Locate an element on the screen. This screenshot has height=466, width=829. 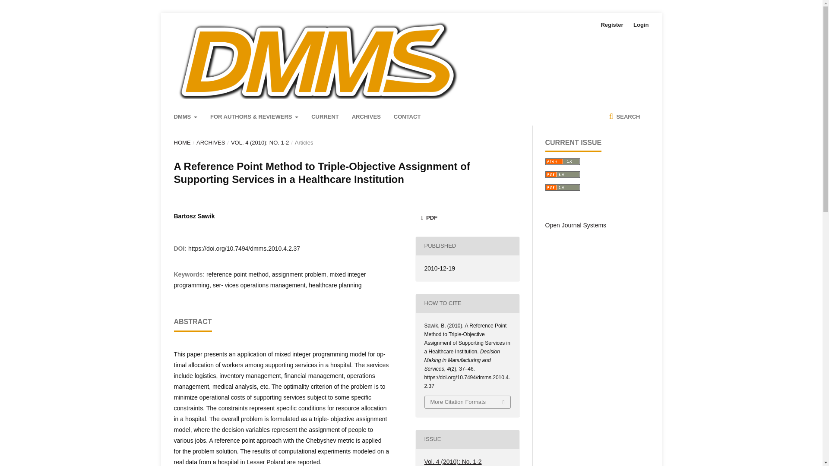
Register is located at coordinates (611, 25).